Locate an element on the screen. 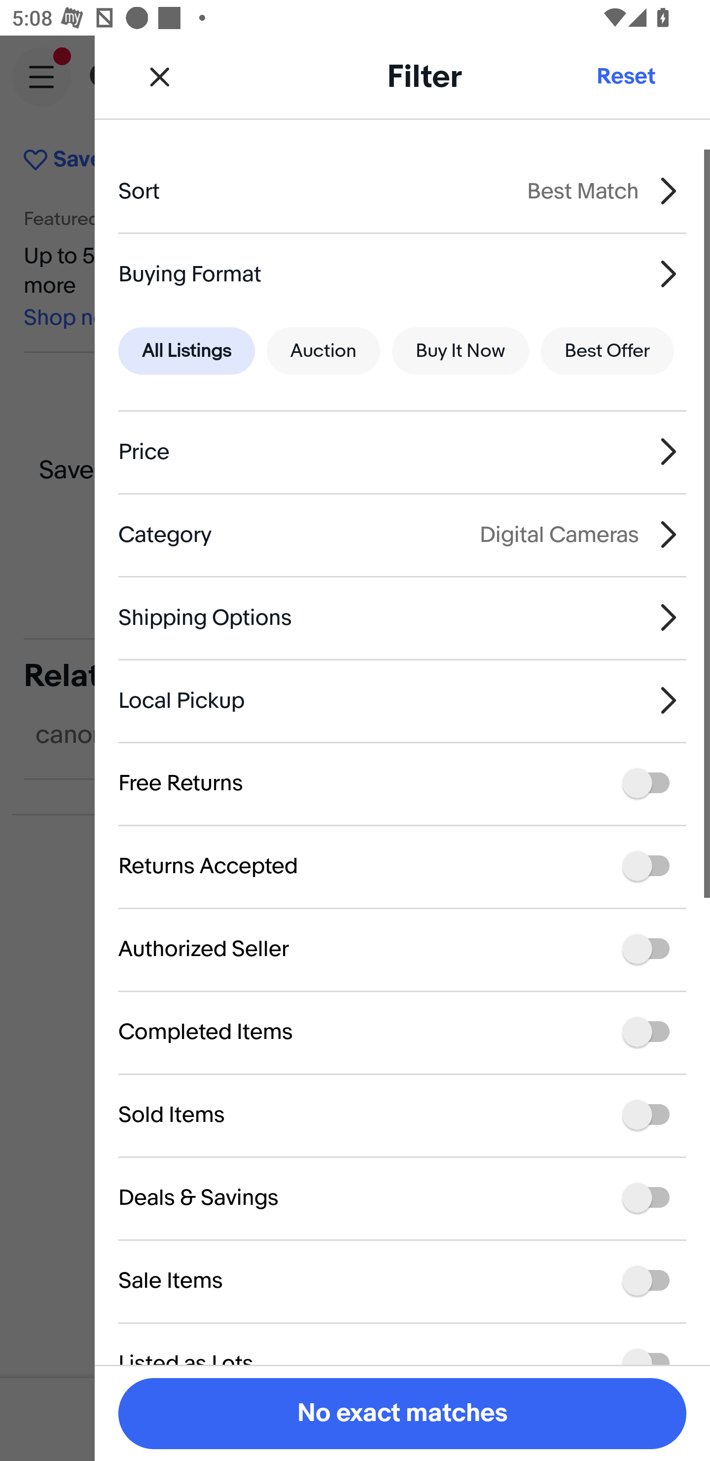  Sold Items is located at coordinates (402, 1115).